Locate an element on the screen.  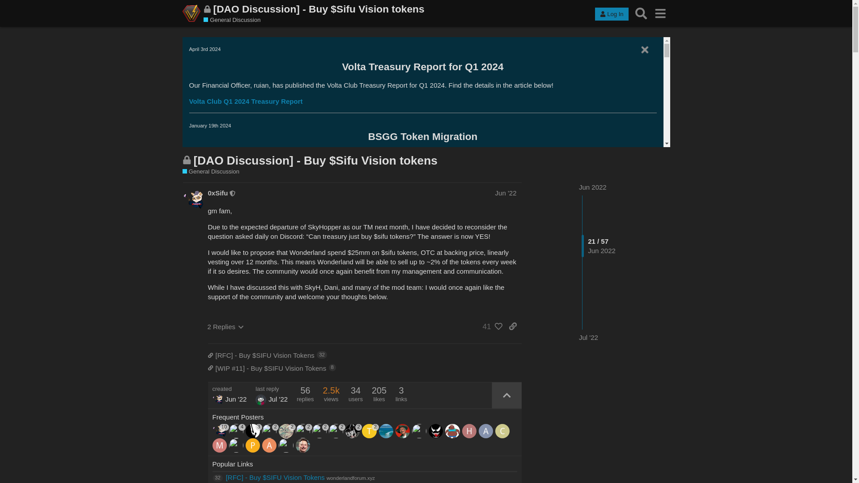
Betswap GG is located at coordinates (220, 401).